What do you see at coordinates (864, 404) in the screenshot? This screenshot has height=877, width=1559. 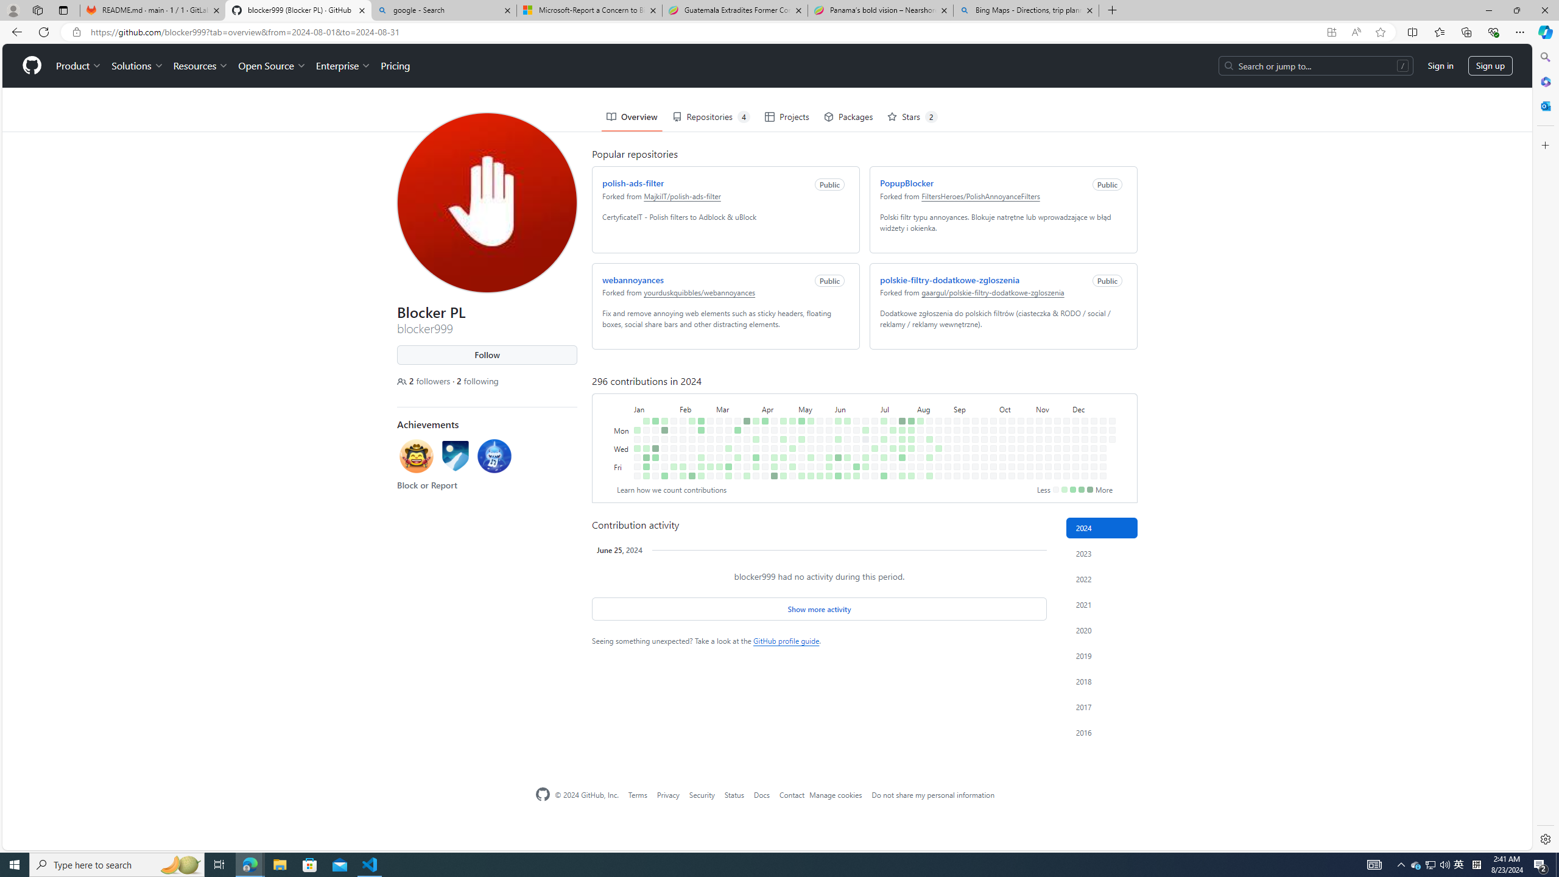 I see `No contributions on June 26th.` at bounding box center [864, 404].